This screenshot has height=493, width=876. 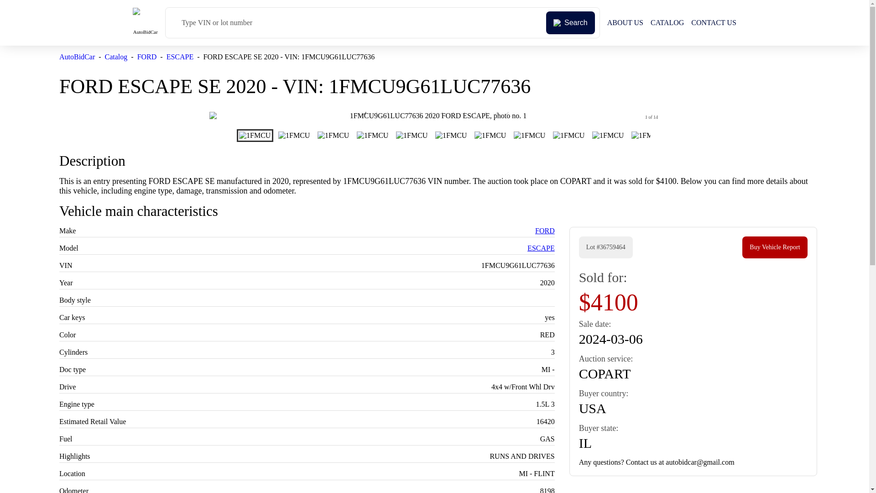 I want to click on CATALOG, so click(x=667, y=23).